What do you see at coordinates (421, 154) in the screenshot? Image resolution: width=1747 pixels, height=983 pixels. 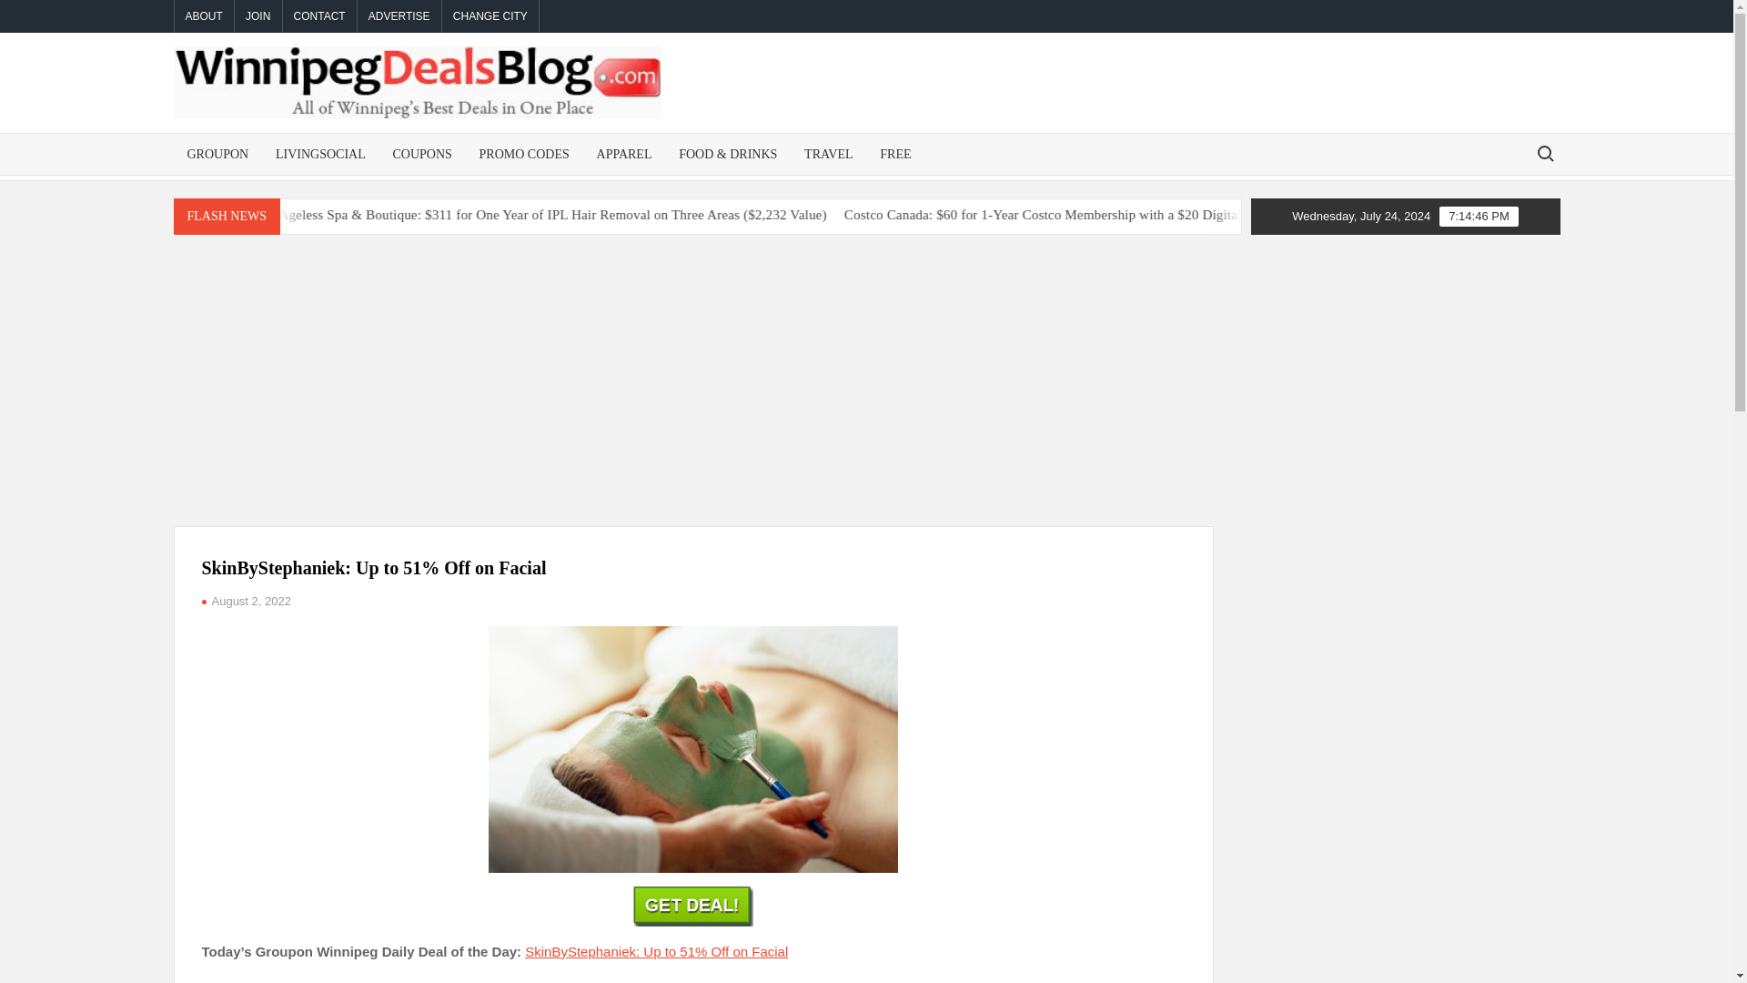 I see `COUPONS` at bounding box center [421, 154].